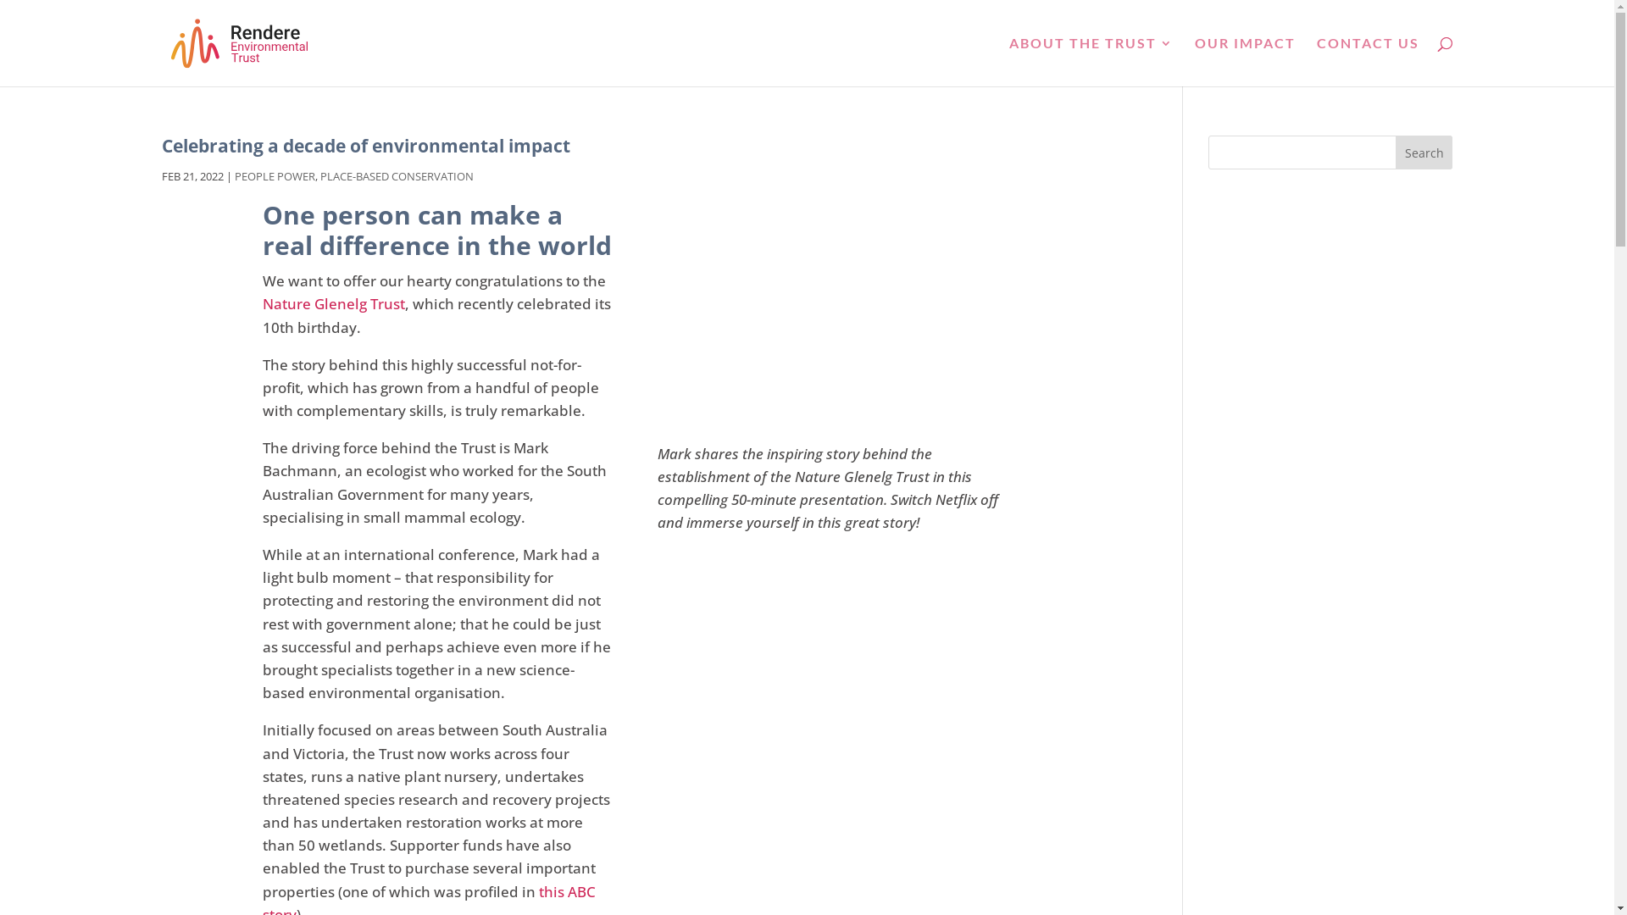  What do you see at coordinates (1424, 152) in the screenshot?
I see `Search` at bounding box center [1424, 152].